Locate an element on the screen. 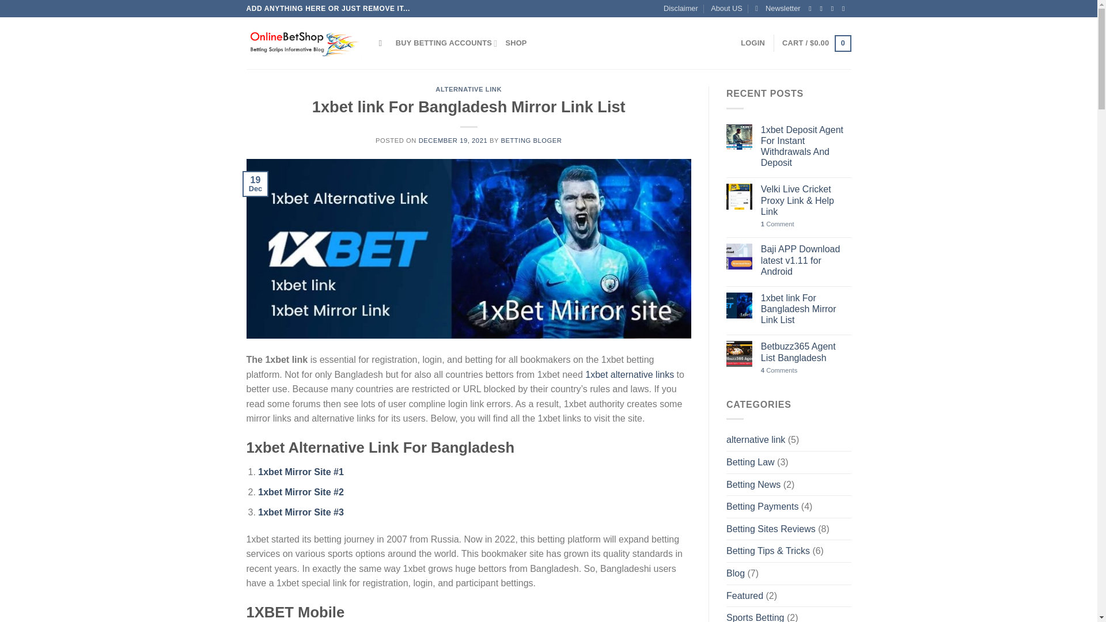  Newsletter is located at coordinates (778, 9).